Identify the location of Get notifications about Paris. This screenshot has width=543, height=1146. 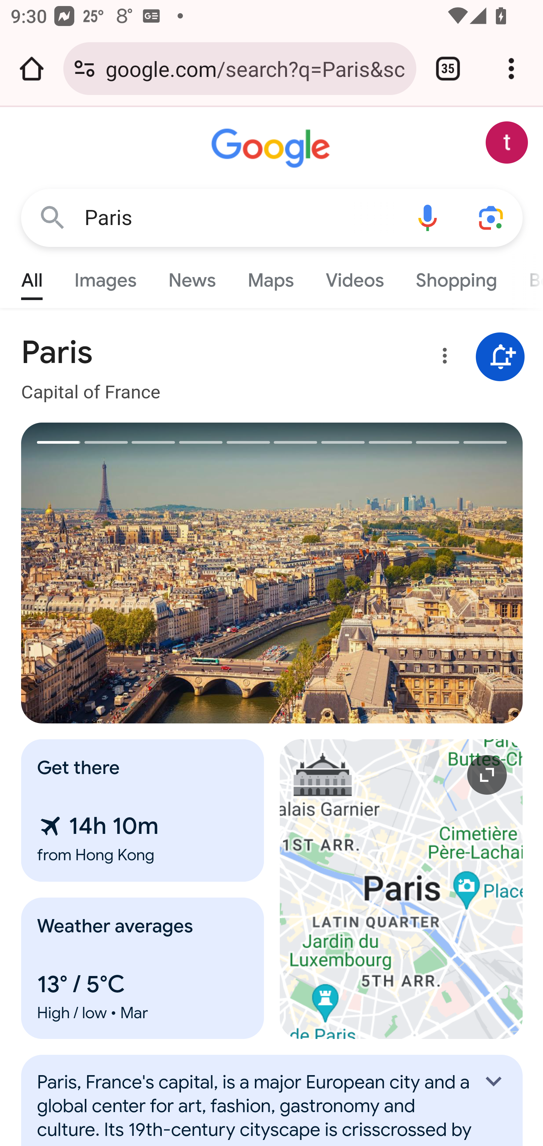
(500, 357).